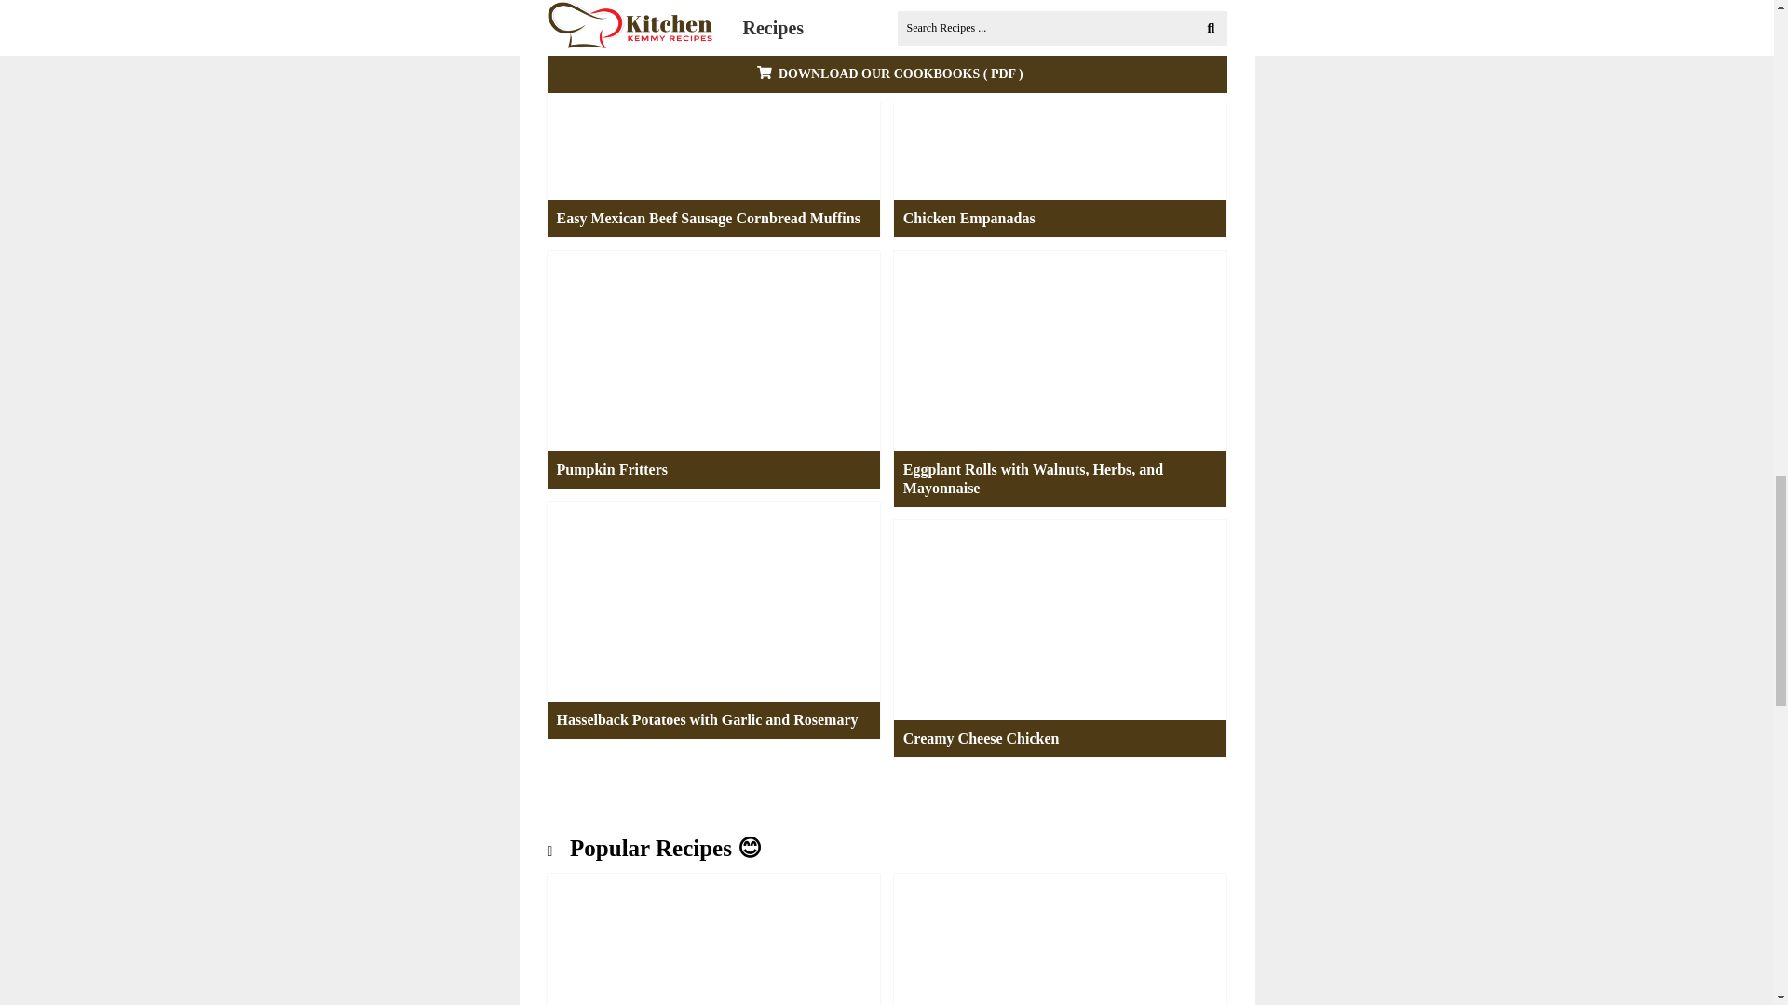  Describe the element at coordinates (1060, 939) in the screenshot. I see `Super creamy lemon pound cake 13` at that location.